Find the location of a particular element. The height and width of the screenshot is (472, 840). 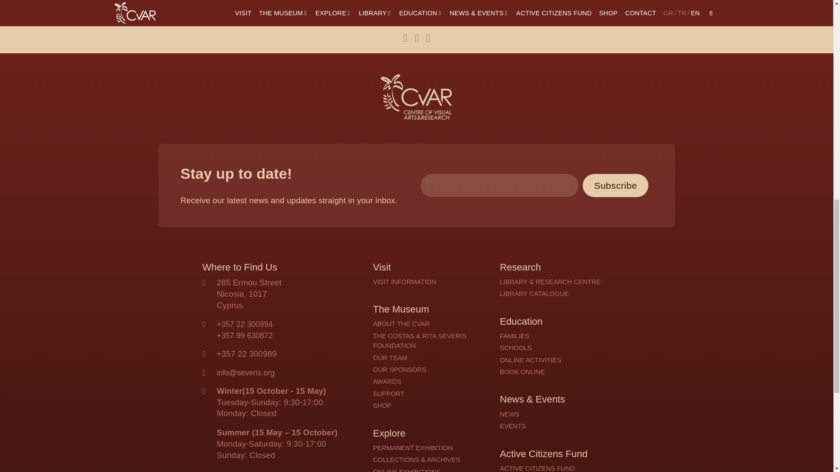

Subscribe is located at coordinates (616, 185).